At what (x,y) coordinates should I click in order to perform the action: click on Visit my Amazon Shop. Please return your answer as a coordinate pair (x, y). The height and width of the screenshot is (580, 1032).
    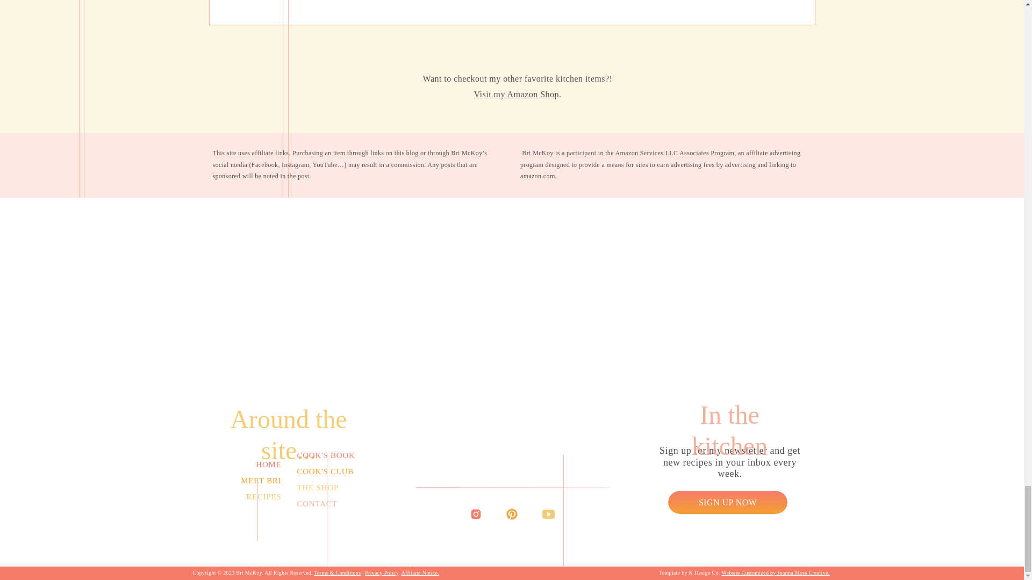
    Looking at the image, I should click on (516, 94).